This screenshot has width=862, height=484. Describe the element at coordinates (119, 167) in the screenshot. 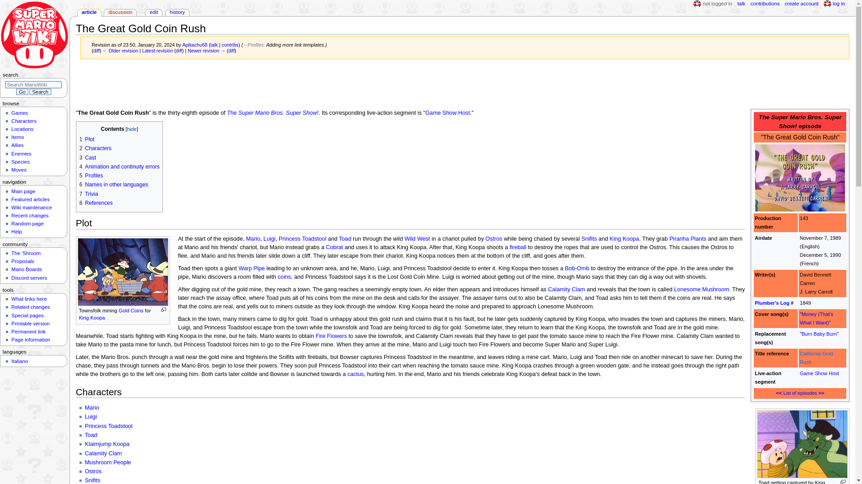

I see `4 Animation and continuity errors` at that location.